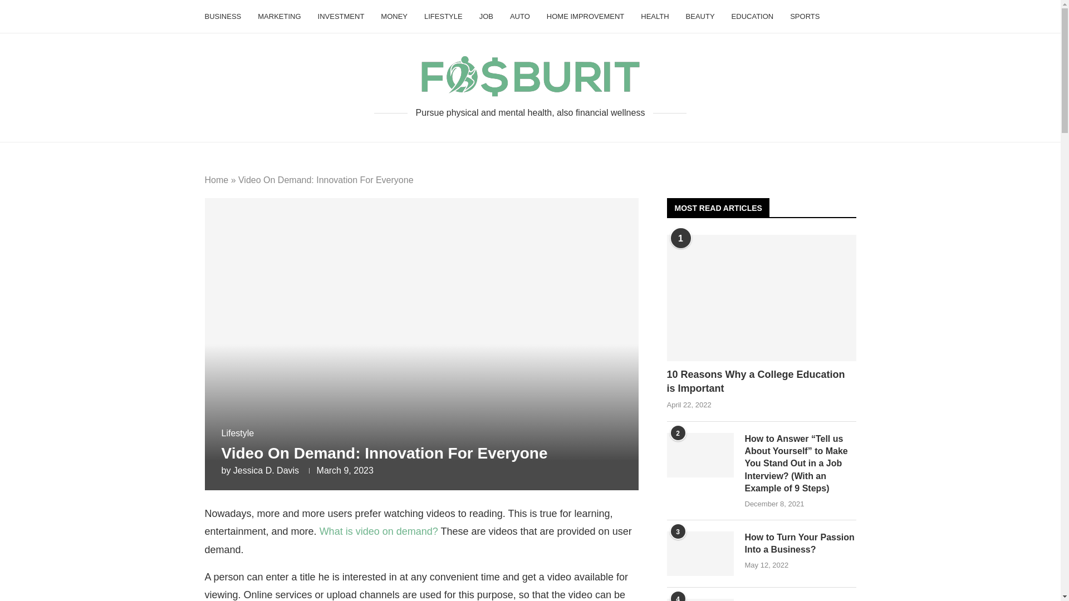  Describe the element at coordinates (486, 17) in the screenshot. I see `JOB` at that location.